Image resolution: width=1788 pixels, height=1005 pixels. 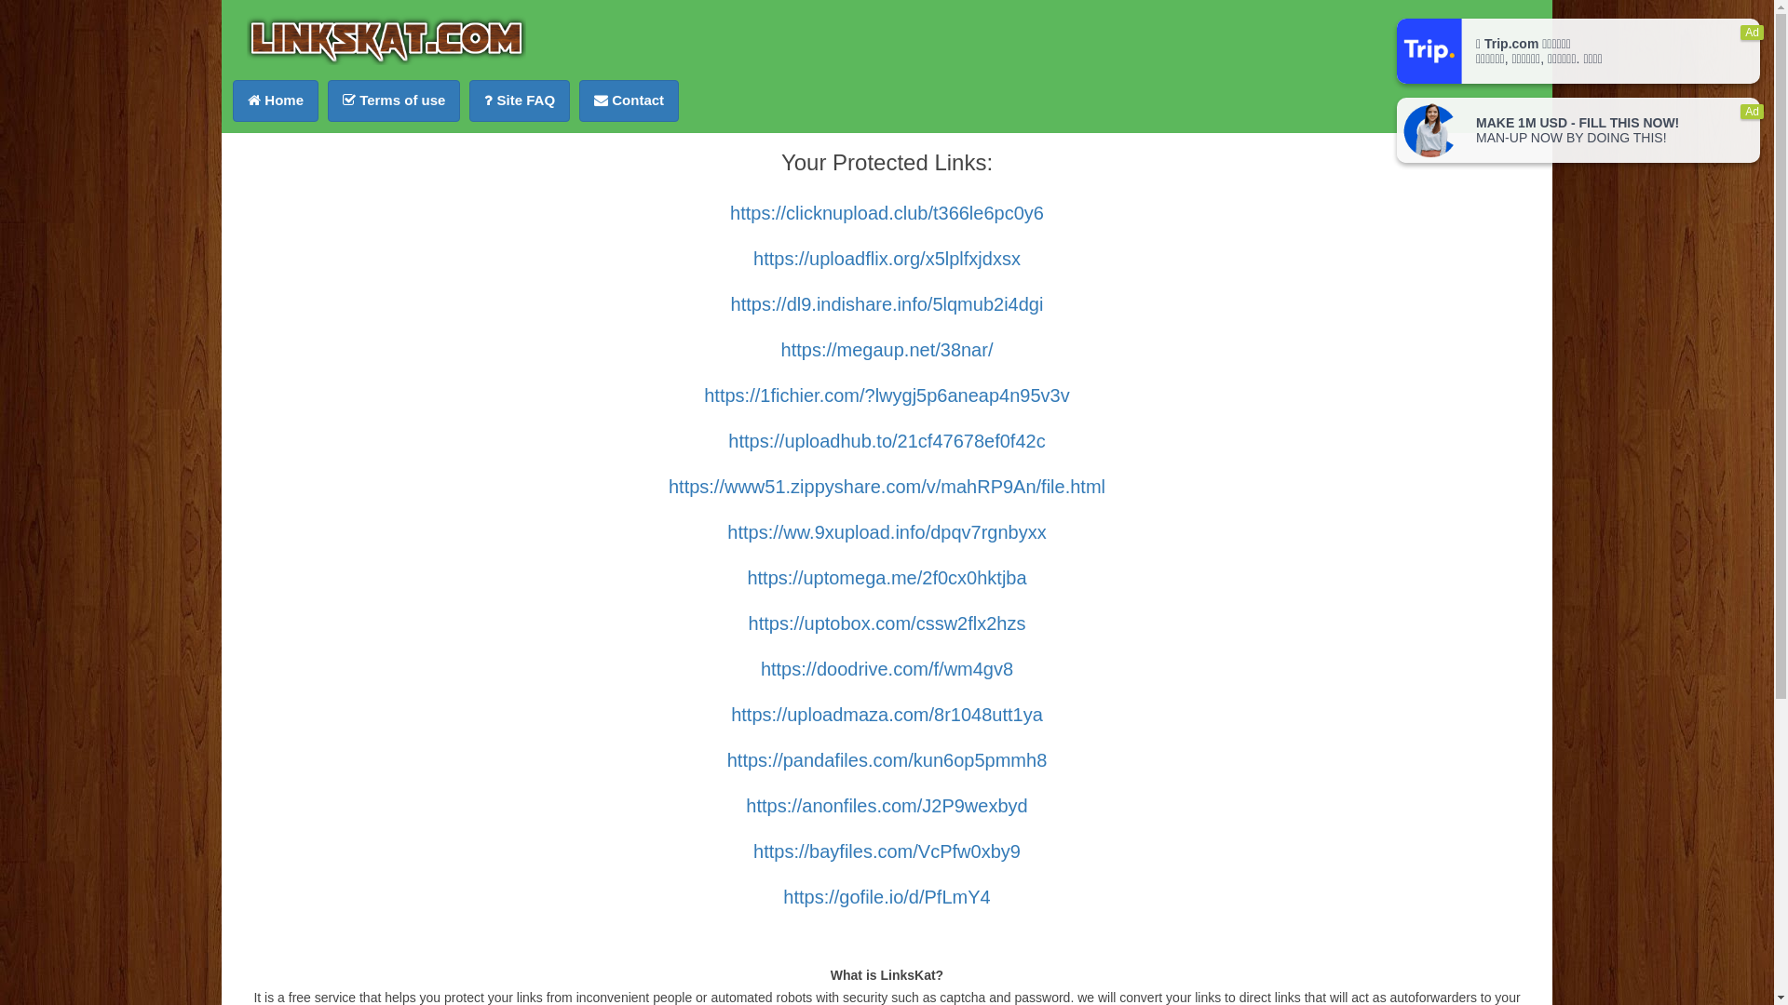 What do you see at coordinates (887, 441) in the screenshot?
I see `https://uploadhub.to/21cf47678ef0f42c` at bounding box center [887, 441].